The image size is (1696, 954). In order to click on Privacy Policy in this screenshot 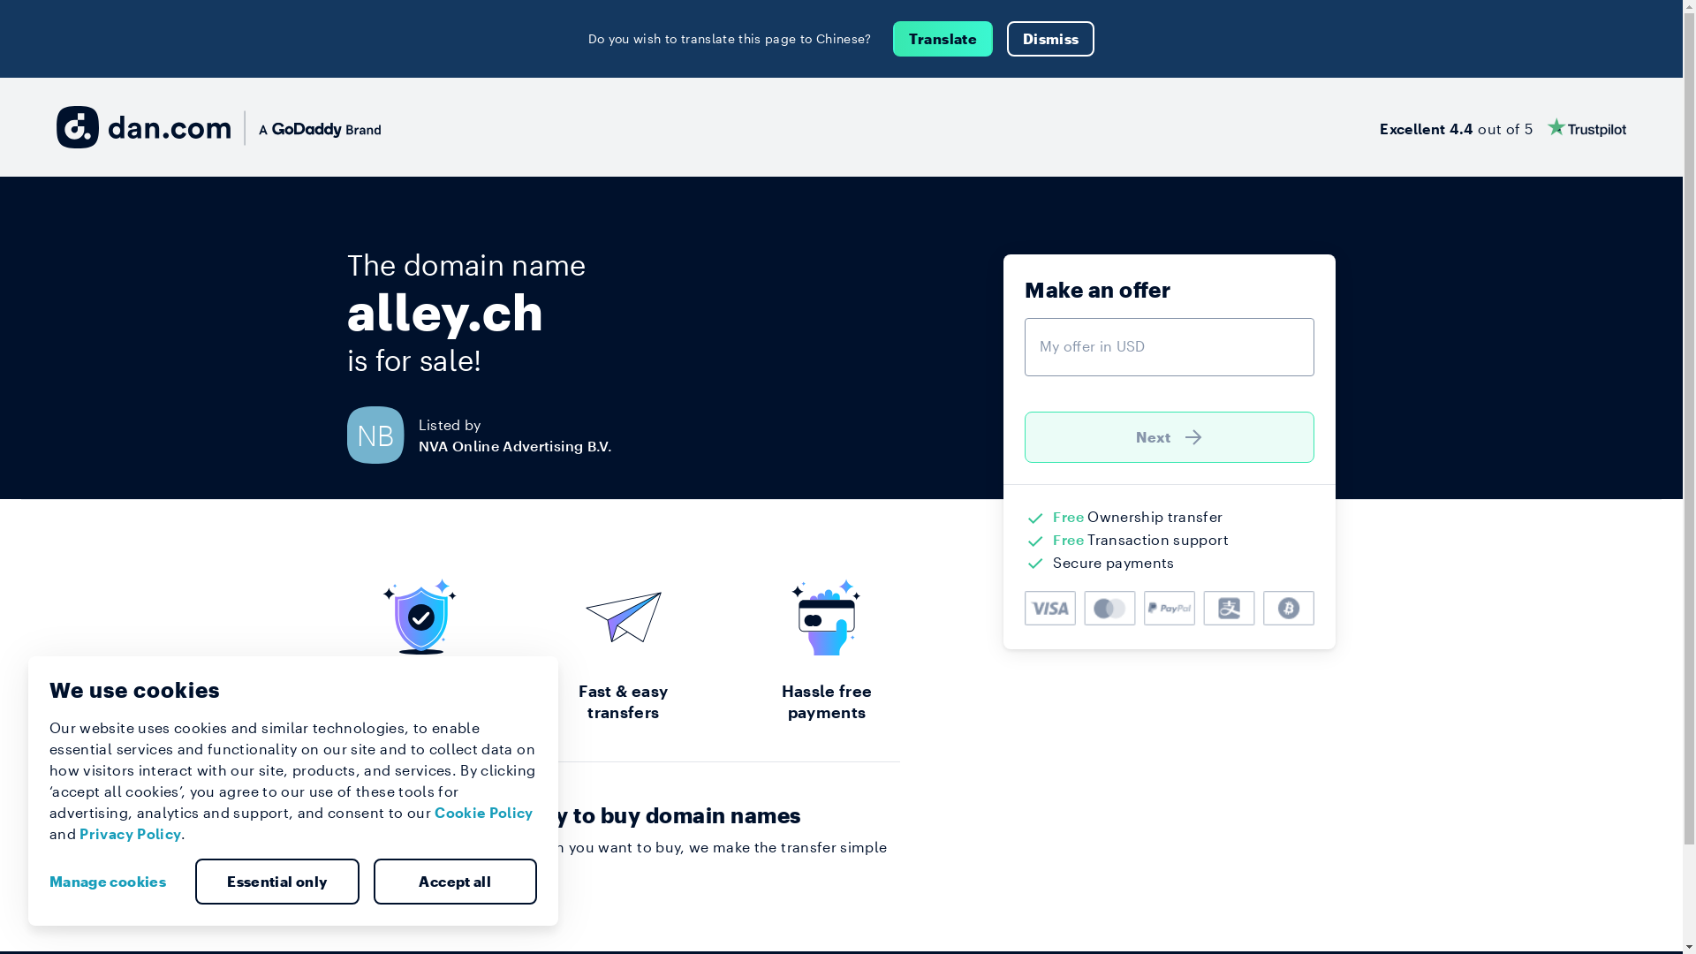, I will do `click(131, 834)`.